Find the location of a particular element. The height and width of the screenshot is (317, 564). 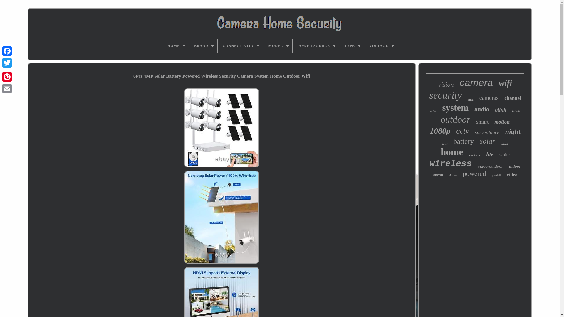

CONNECTIVITY is located at coordinates (240, 46).